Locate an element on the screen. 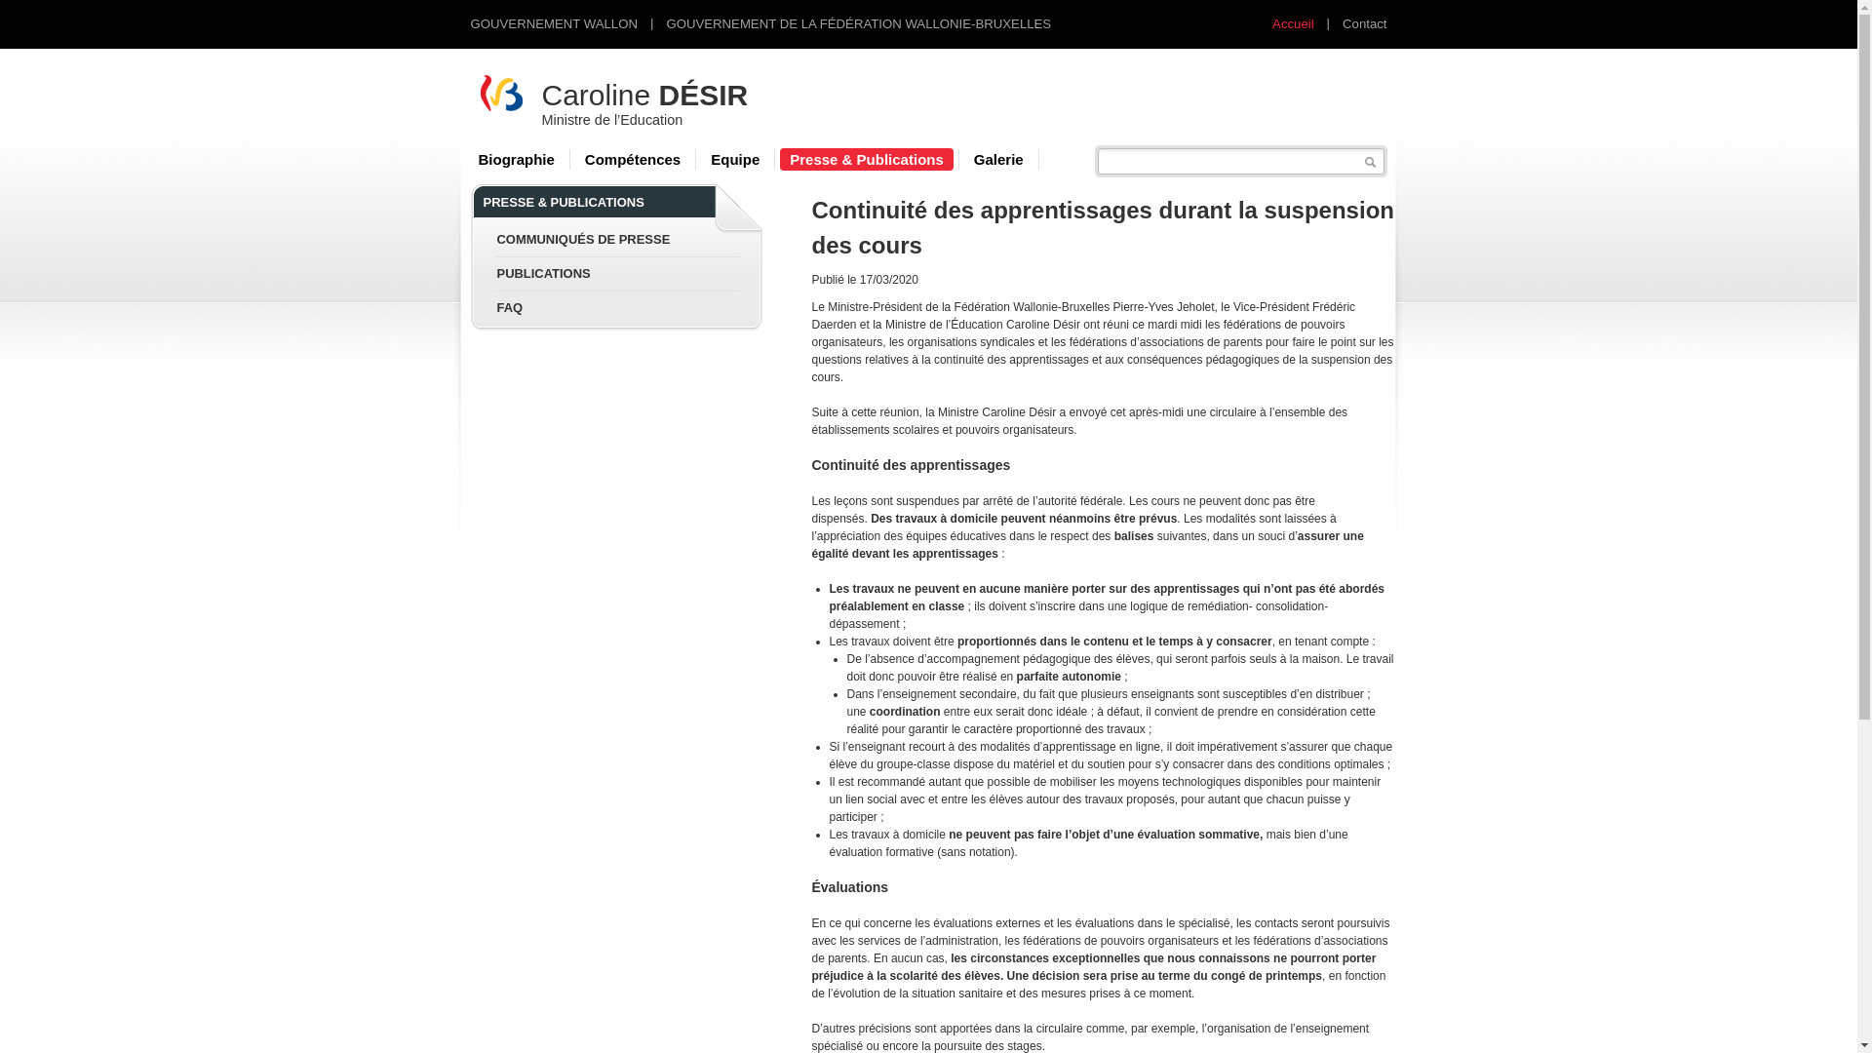 Image resolution: width=1872 pixels, height=1053 pixels. Biographie is located at coordinates (516, 160).